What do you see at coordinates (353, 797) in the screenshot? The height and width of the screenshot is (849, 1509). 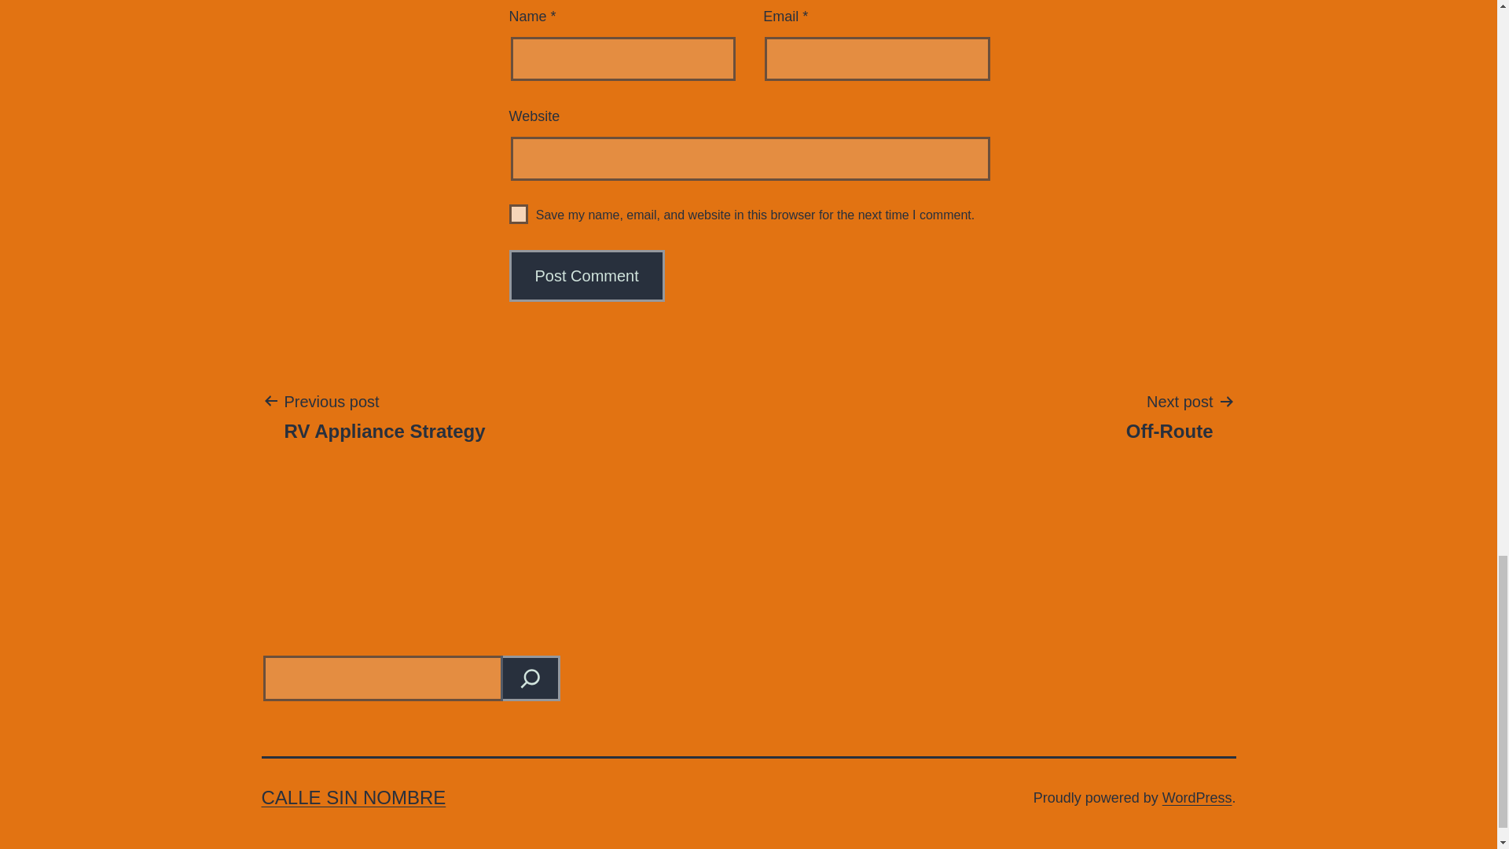 I see `CALLE SIN NOMBRE` at bounding box center [353, 797].